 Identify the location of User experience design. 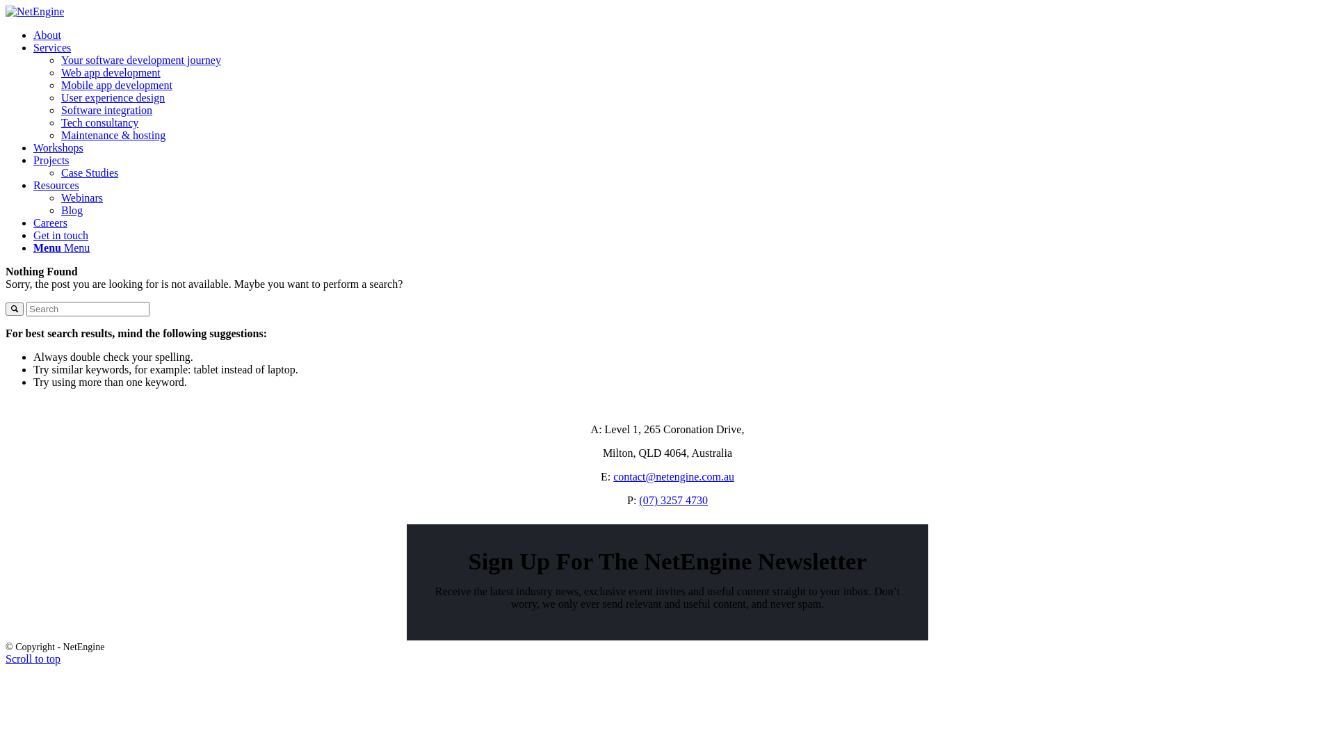
(113, 97).